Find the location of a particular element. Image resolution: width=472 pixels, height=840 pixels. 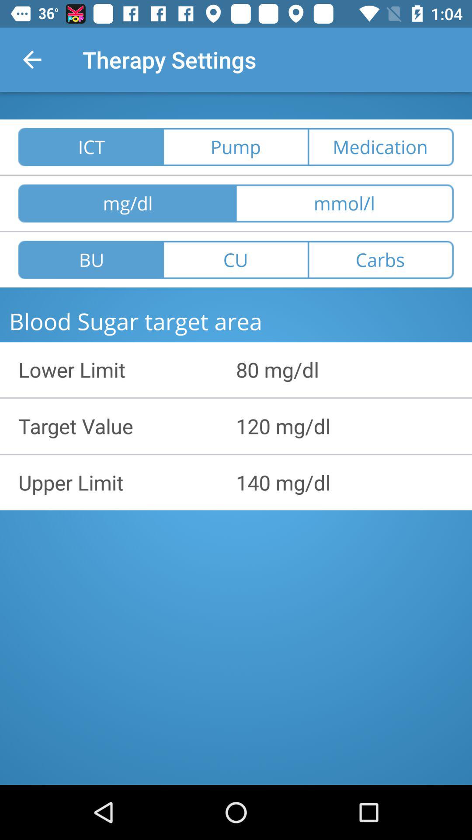

open ict is located at coordinates (91, 147).